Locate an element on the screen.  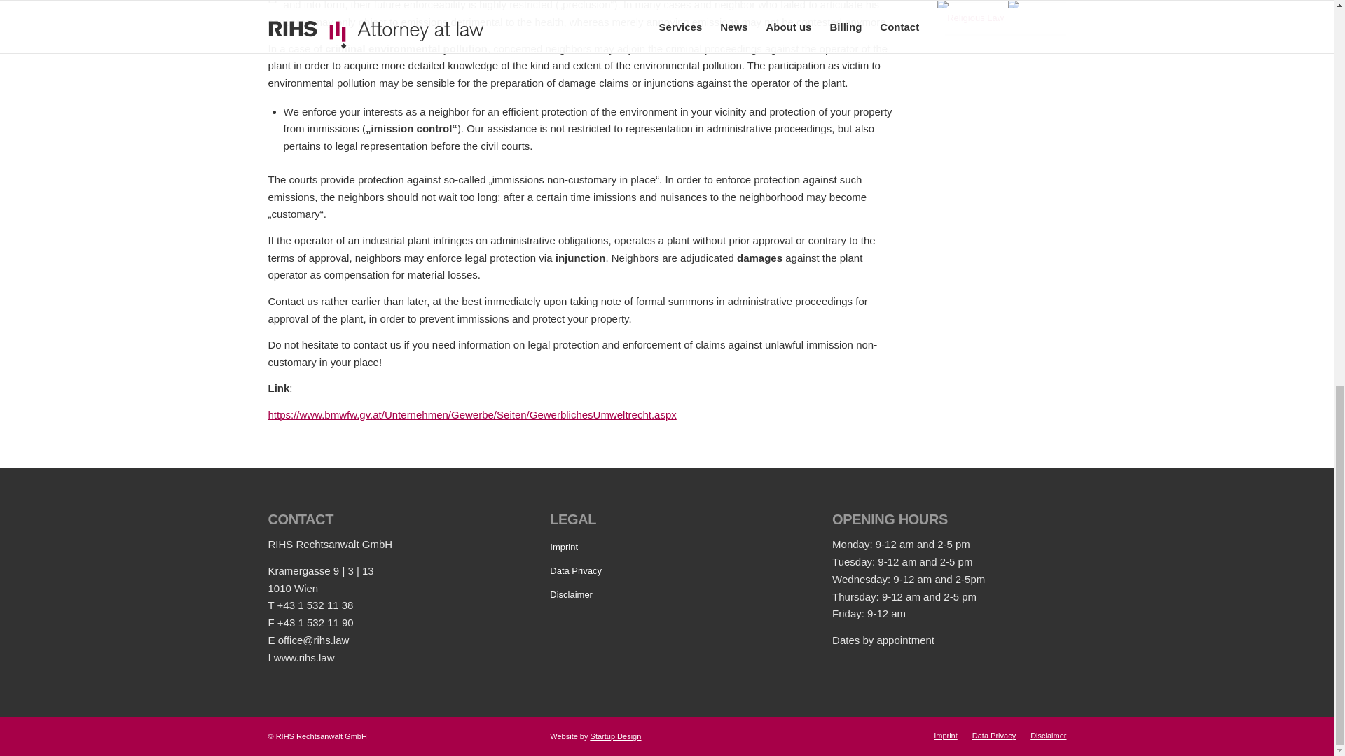
Imprint is located at coordinates (667, 547).